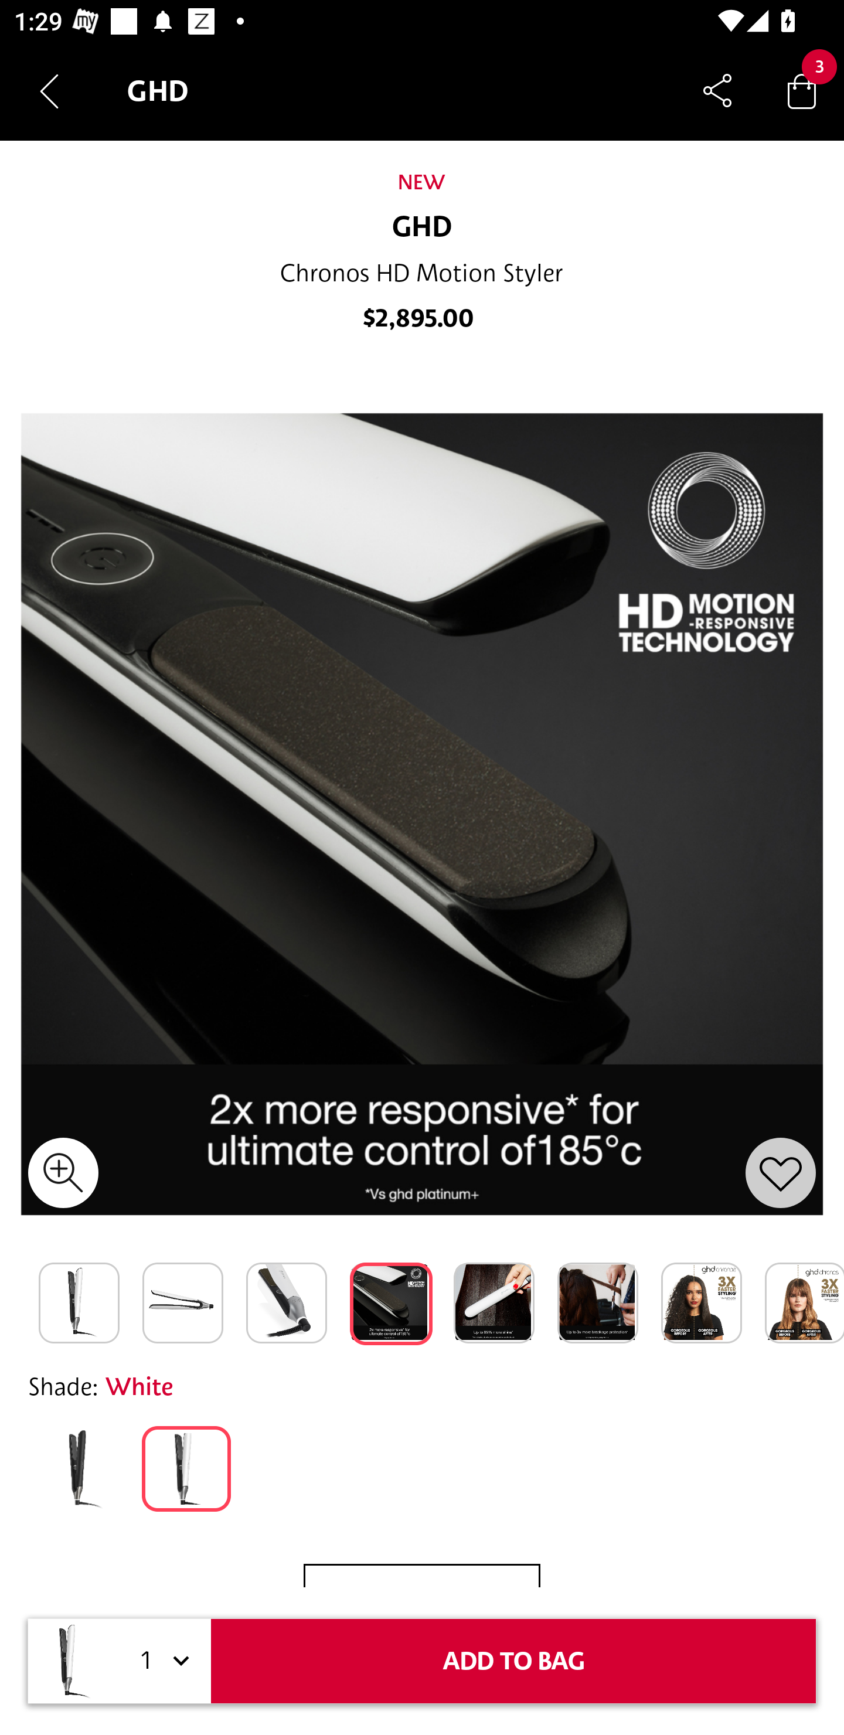 The height and width of the screenshot is (1735, 844). What do you see at coordinates (802, 90) in the screenshot?
I see `Bag` at bounding box center [802, 90].